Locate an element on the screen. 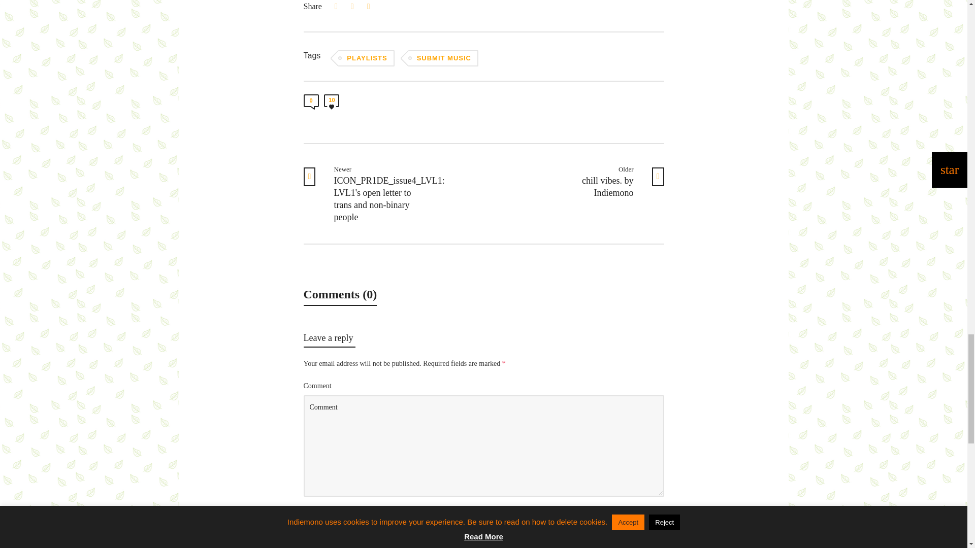 This screenshot has width=975, height=548. PLAYLISTS is located at coordinates (366, 58).